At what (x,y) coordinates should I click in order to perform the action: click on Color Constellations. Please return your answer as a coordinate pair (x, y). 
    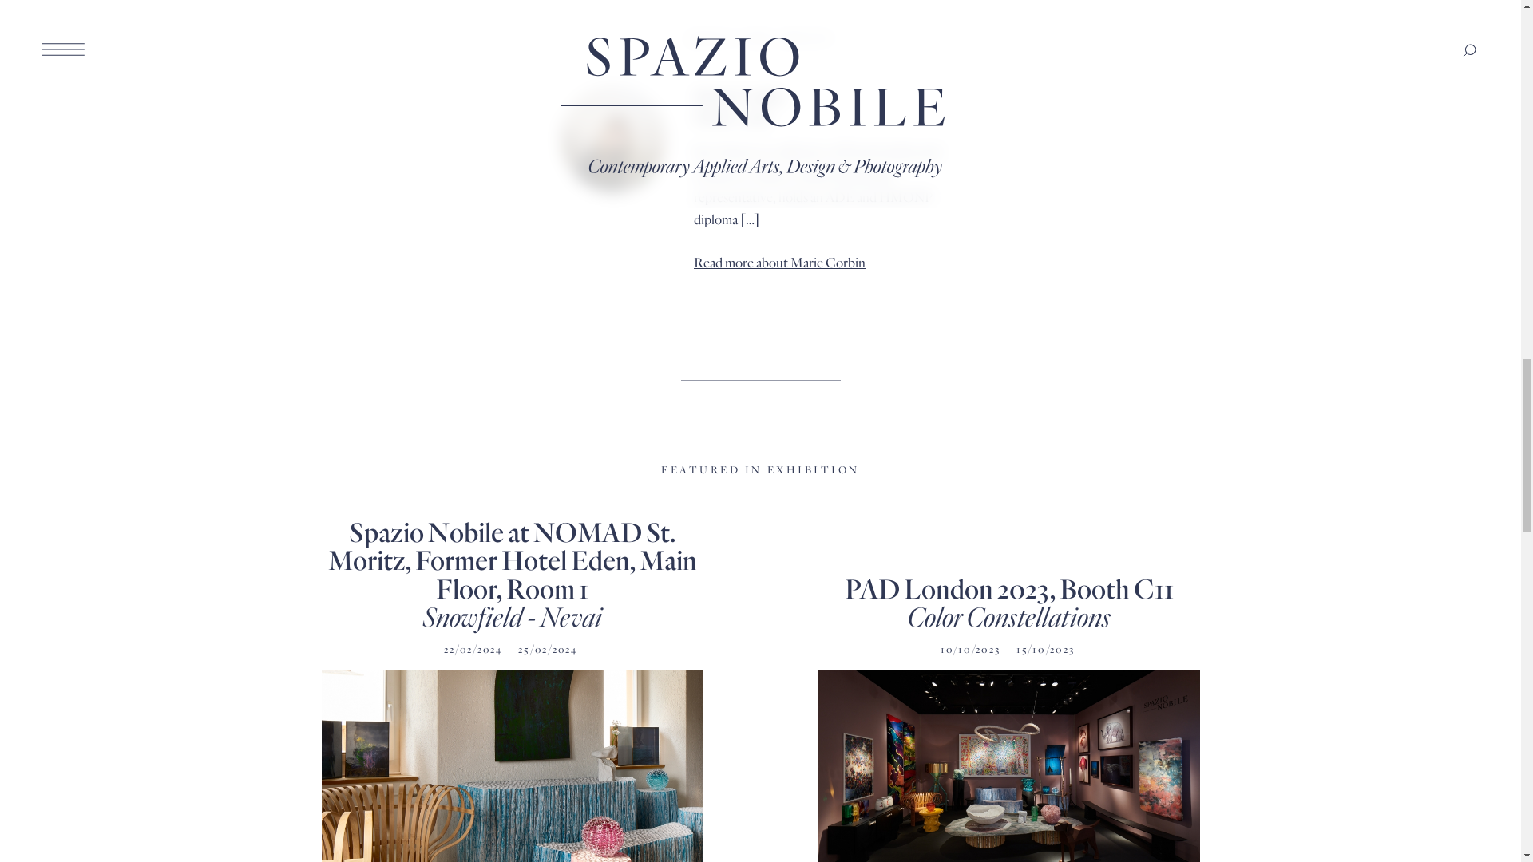
    Looking at the image, I should click on (1008, 615).